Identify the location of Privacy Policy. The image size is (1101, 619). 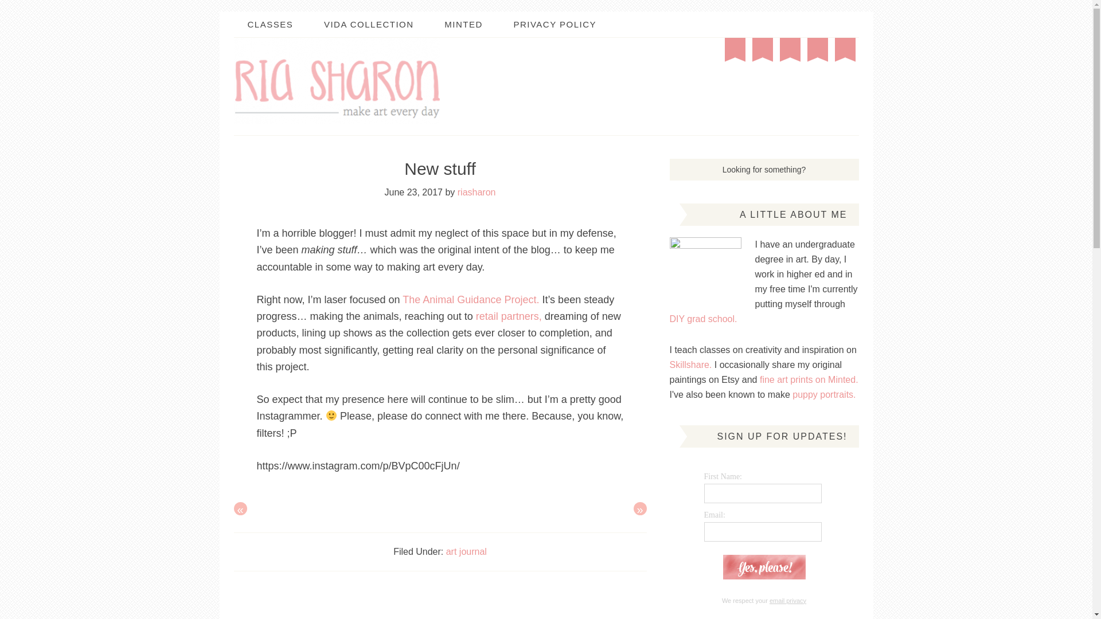
(788, 601).